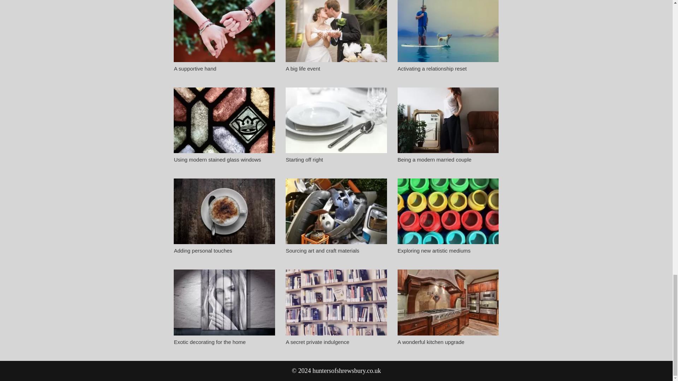  What do you see at coordinates (432, 68) in the screenshot?
I see `Activating a relationship reset` at bounding box center [432, 68].